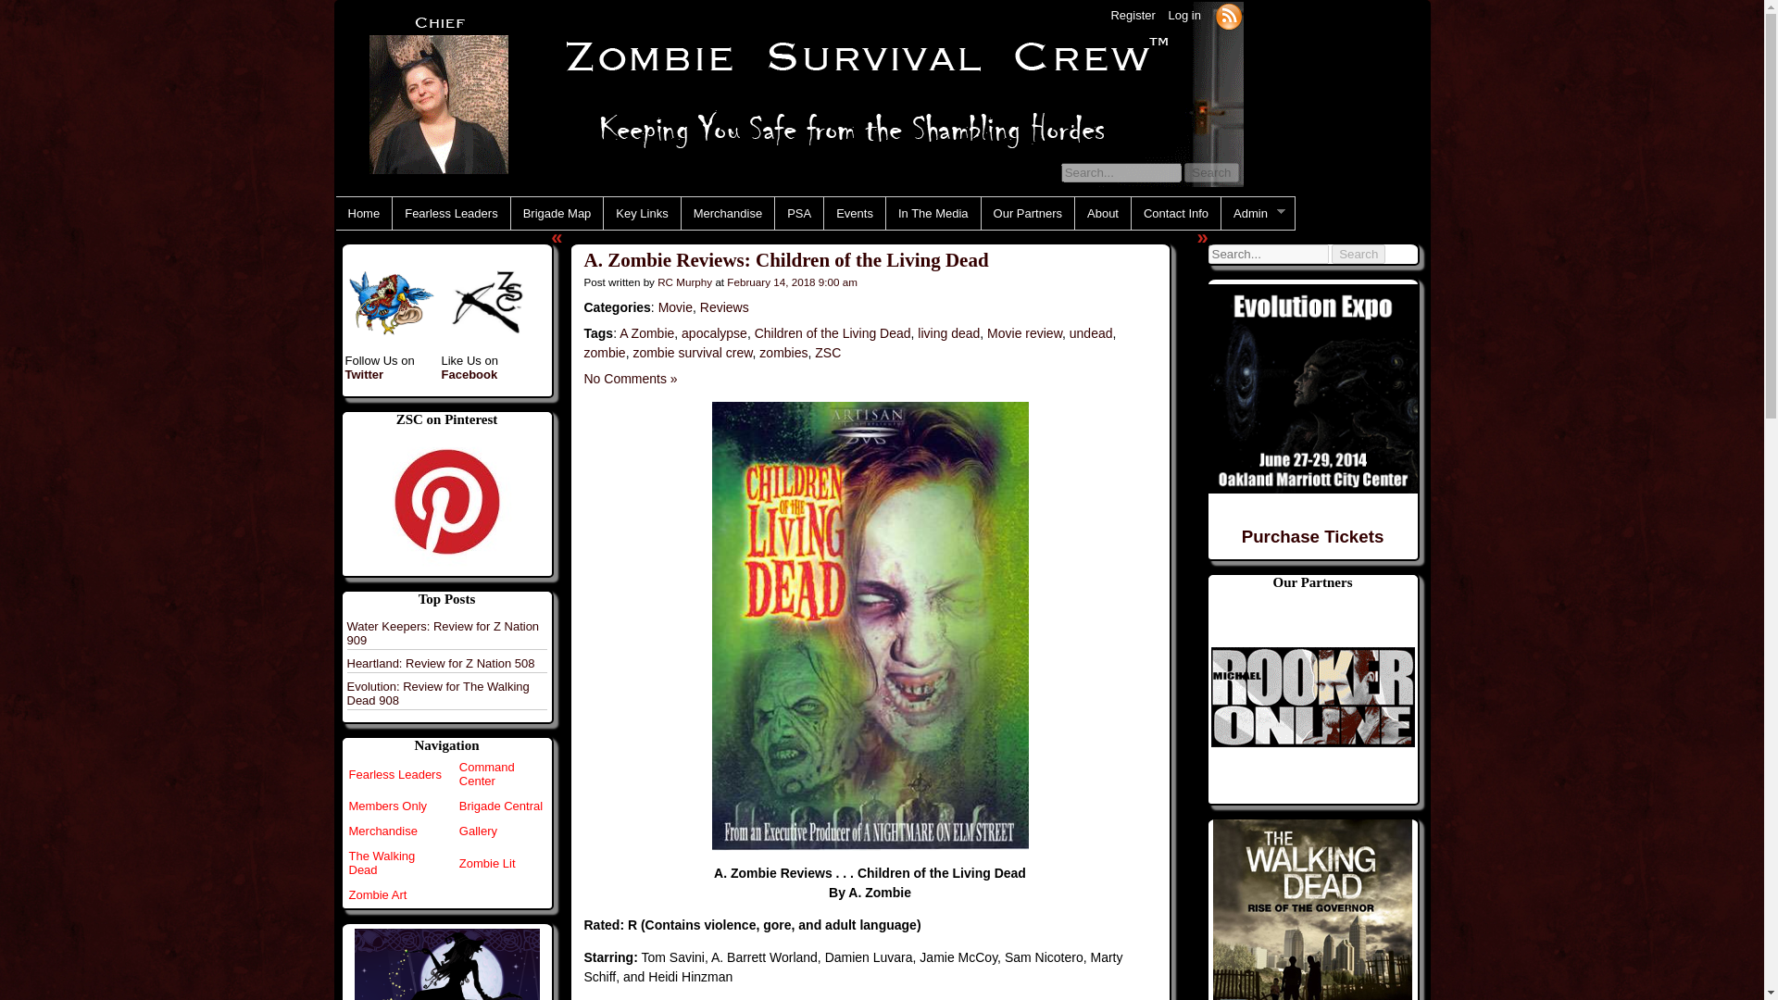 The image size is (1778, 1000). What do you see at coordinates (441, 663) in the screenshot?
I see `Heartland: Review for Z Nation 508` at bounding box center [441, 663].